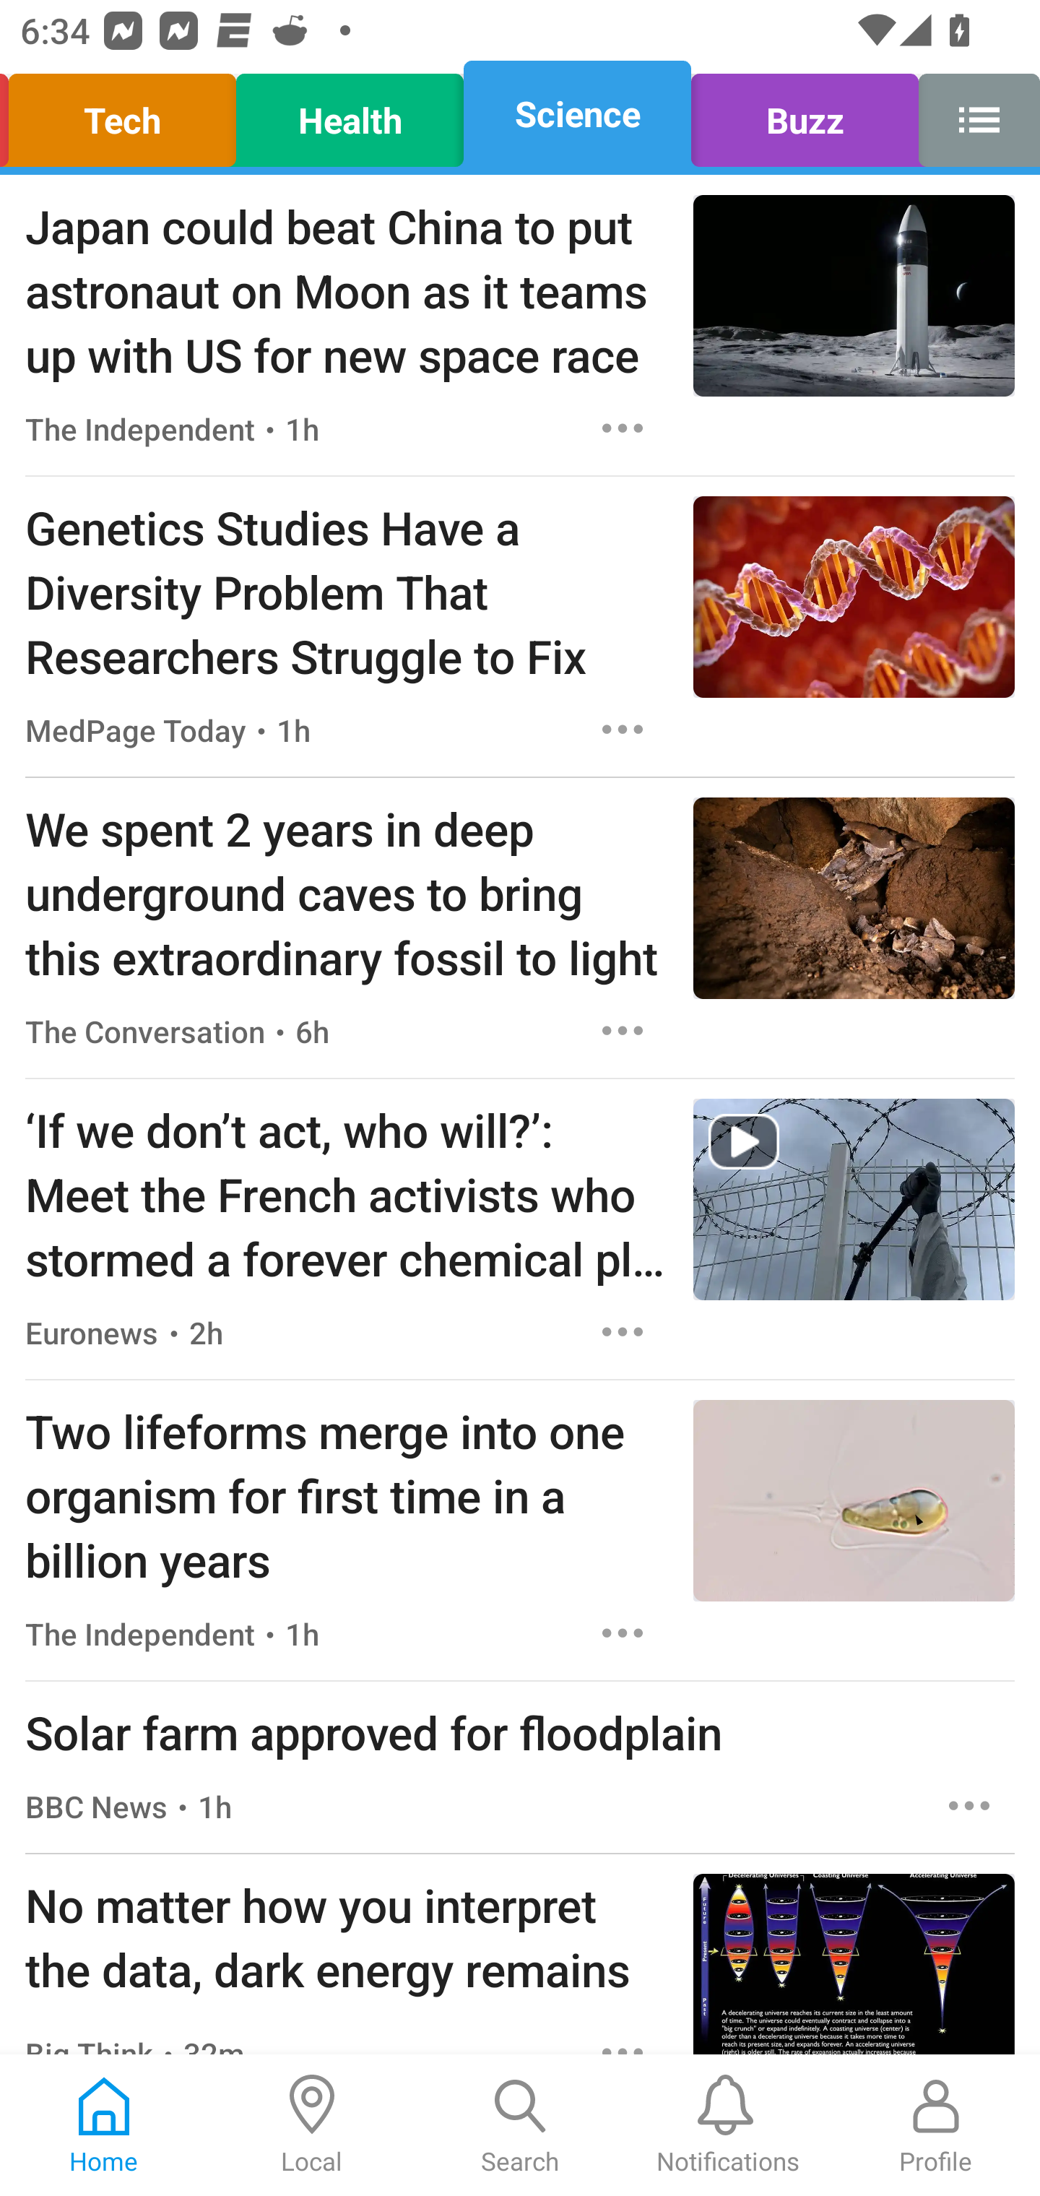  I want to click on , so click(972, 114).